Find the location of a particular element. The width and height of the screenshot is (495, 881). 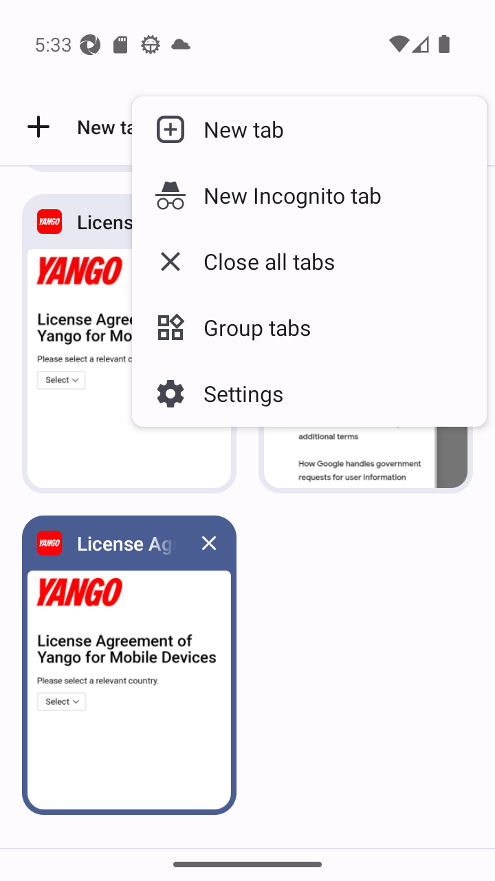

Group tabs is located at coordinates (309, 327).